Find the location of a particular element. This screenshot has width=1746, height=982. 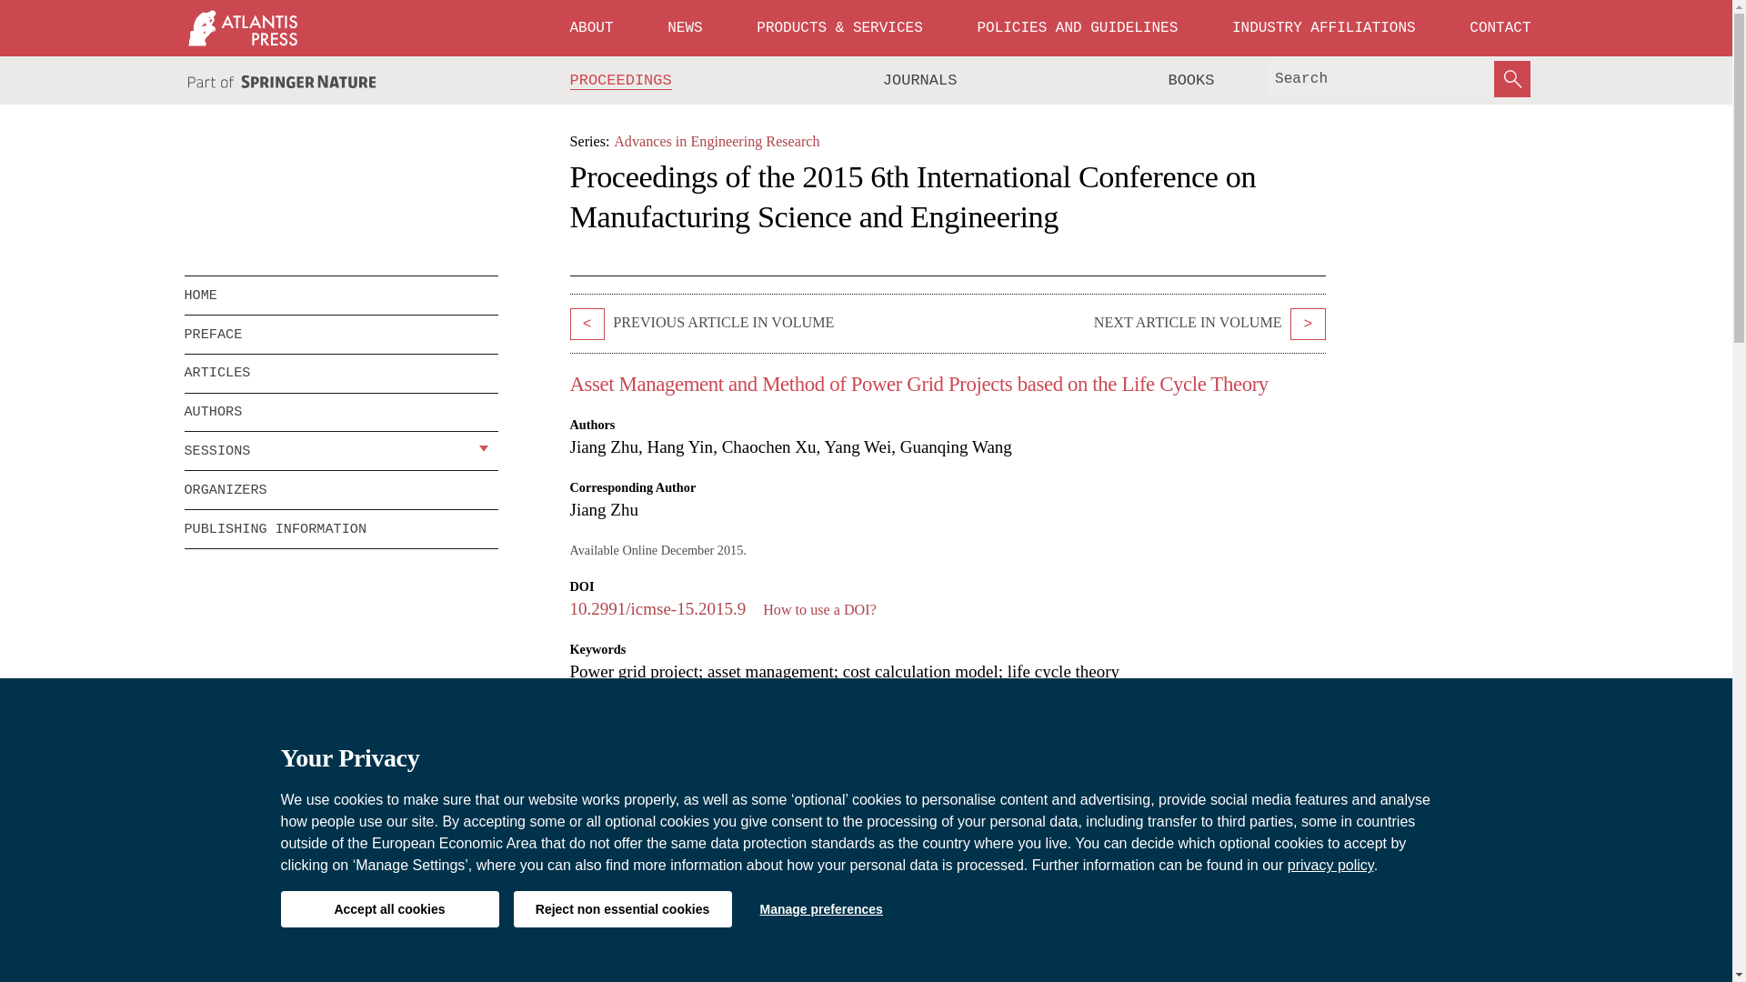

BOOKS is located at coordinates (1190, 80).